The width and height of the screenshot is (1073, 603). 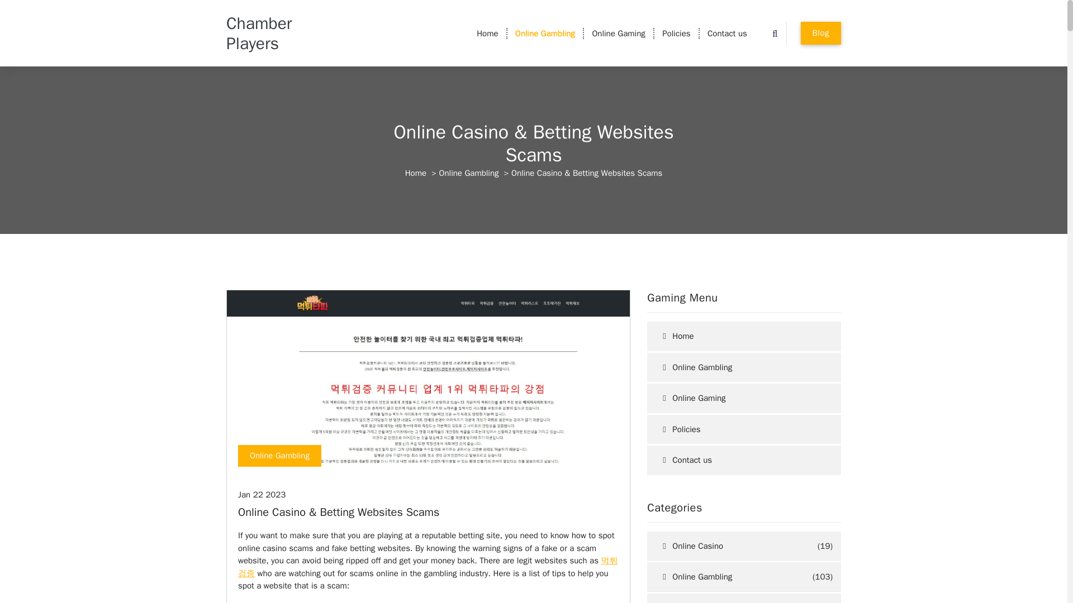 I want to click on Online Gaming, so click(x=734, y=598).